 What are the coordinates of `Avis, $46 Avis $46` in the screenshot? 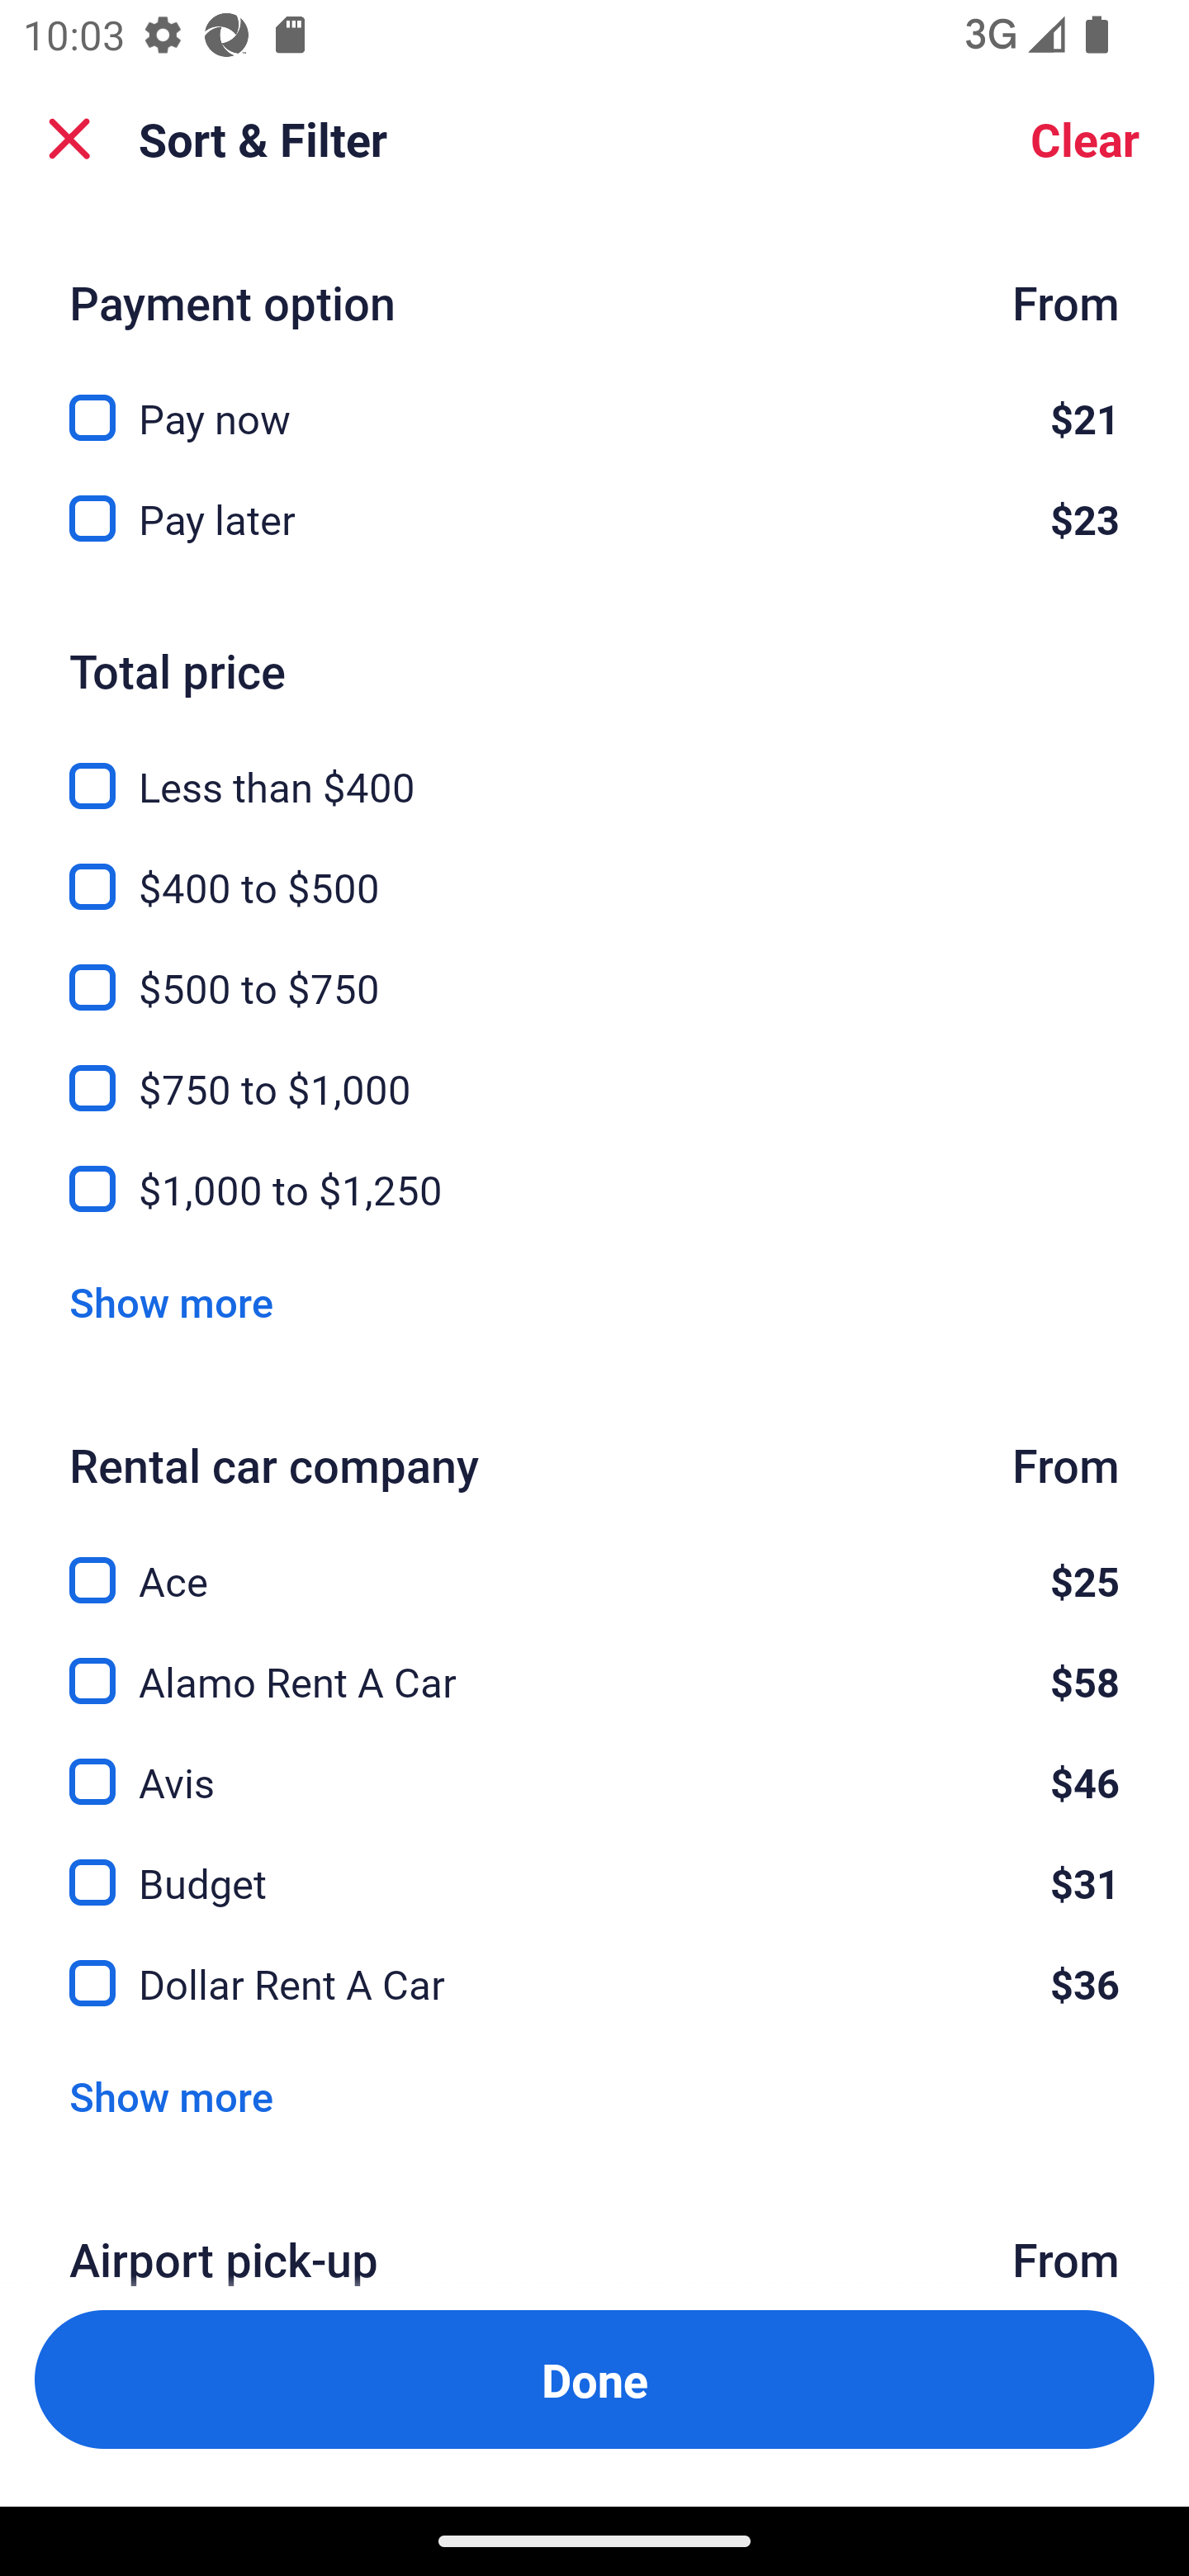 It's located at (594, 1763).